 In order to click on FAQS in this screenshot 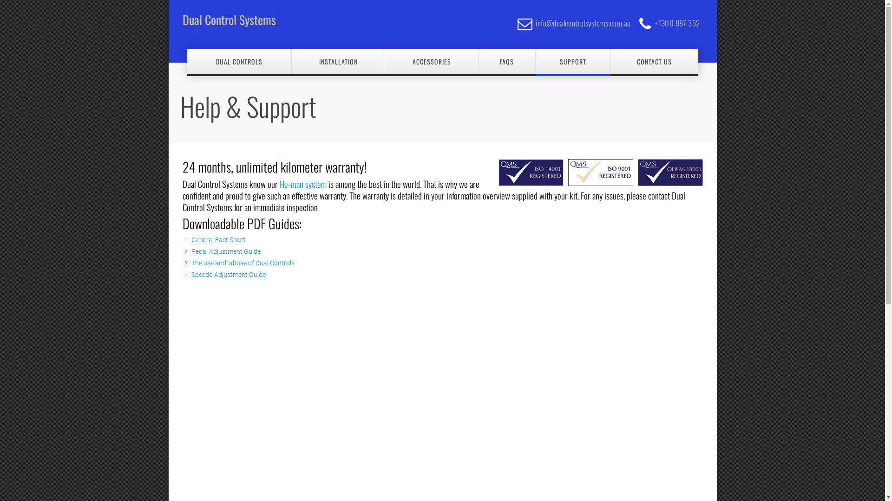, I will do `click(507, 62)`.